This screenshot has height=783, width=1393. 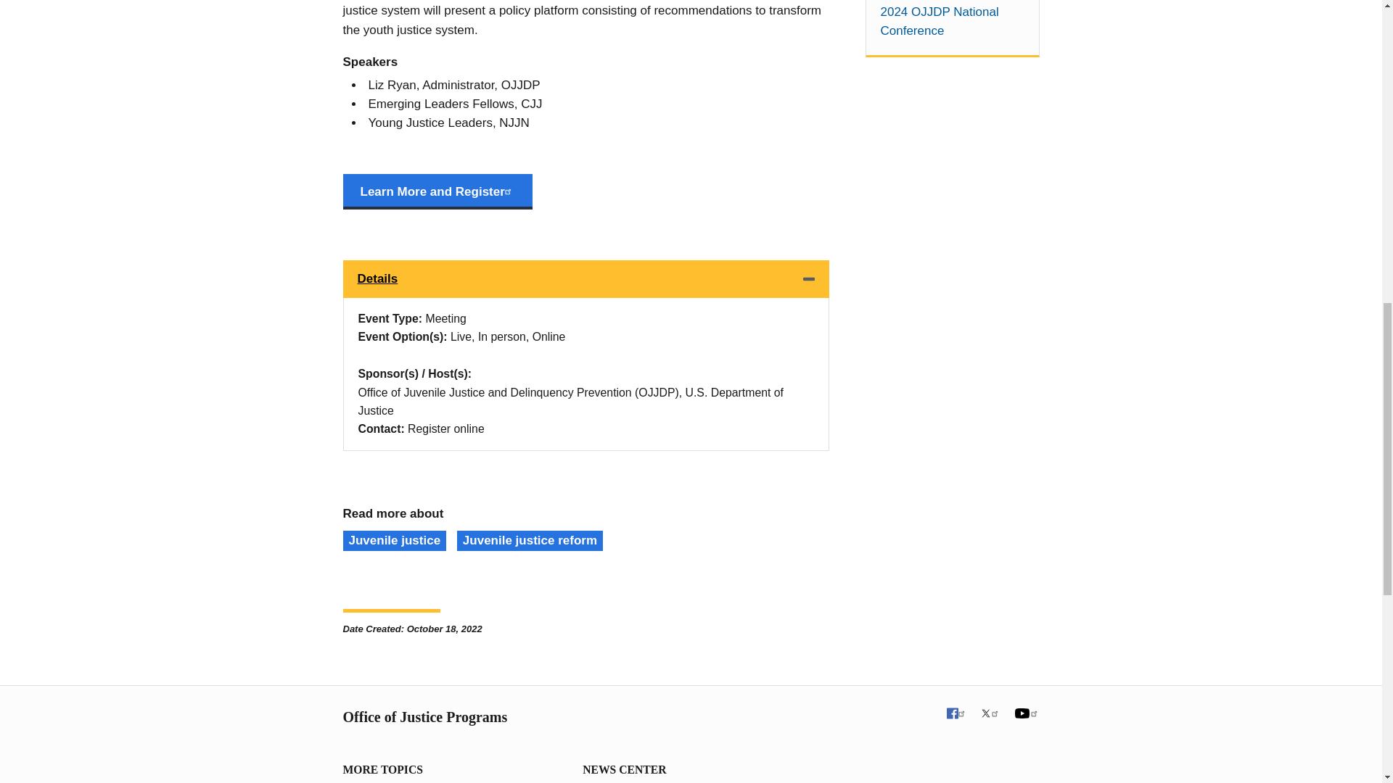 I want to click on Details, so click(x=585, y=278).